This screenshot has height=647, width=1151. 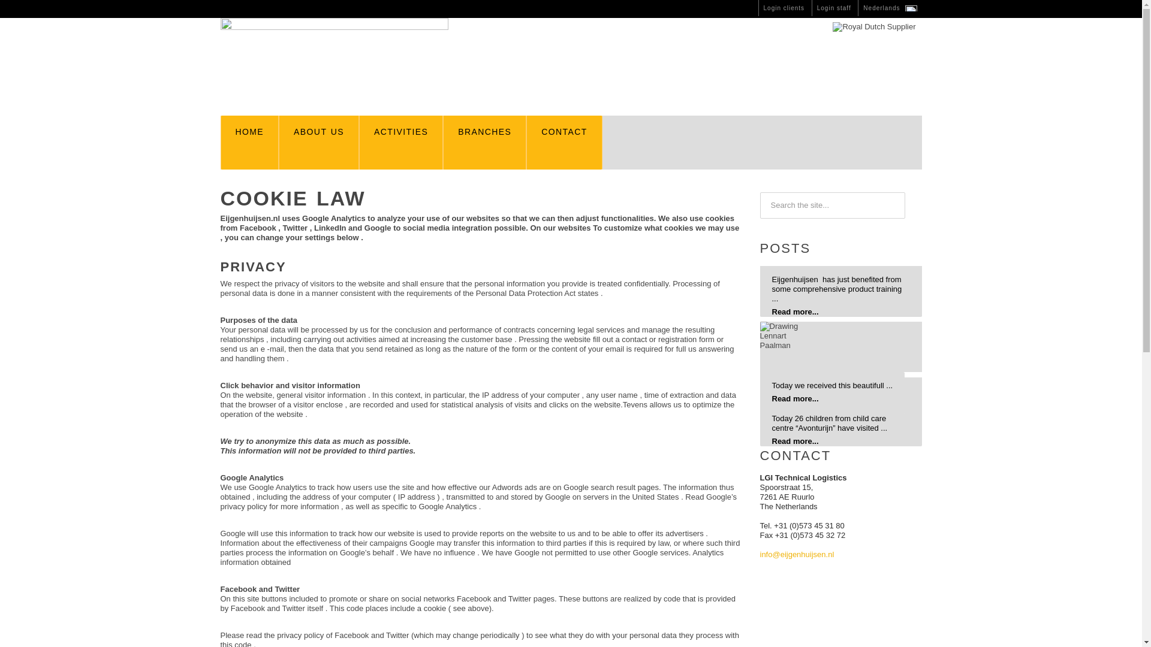 I want to click on ACTIVITIES, so click(x=401, y=143).